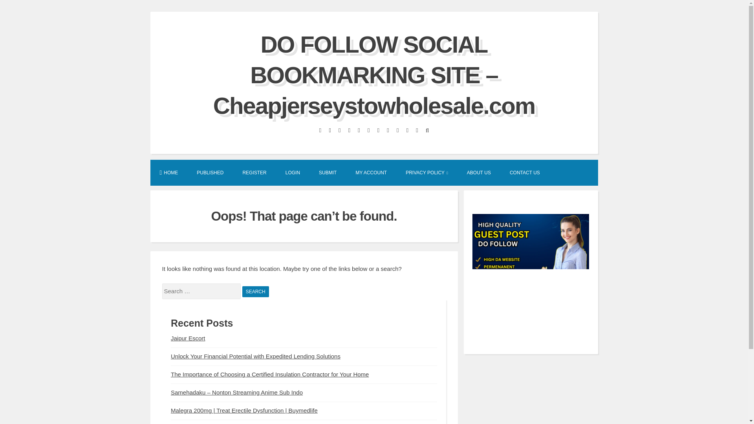  I want to click on REGISTER, so click(254, 172).